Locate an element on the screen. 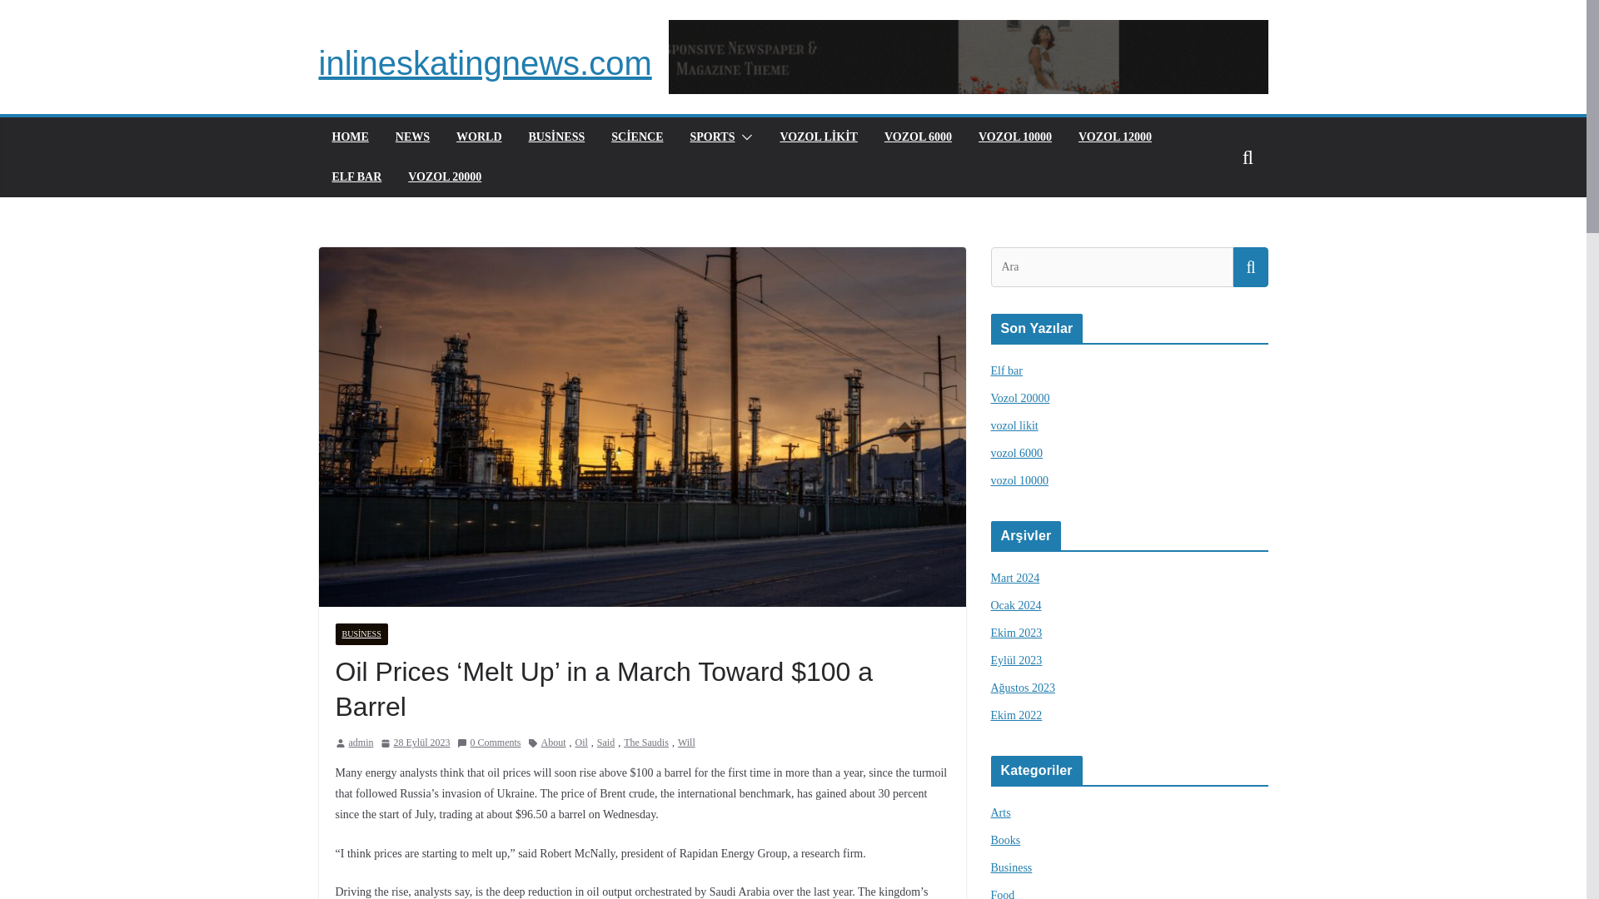 Image resolution: width=1599 pixels, height=899 pixels. admin is located at coordinates (360, 743).